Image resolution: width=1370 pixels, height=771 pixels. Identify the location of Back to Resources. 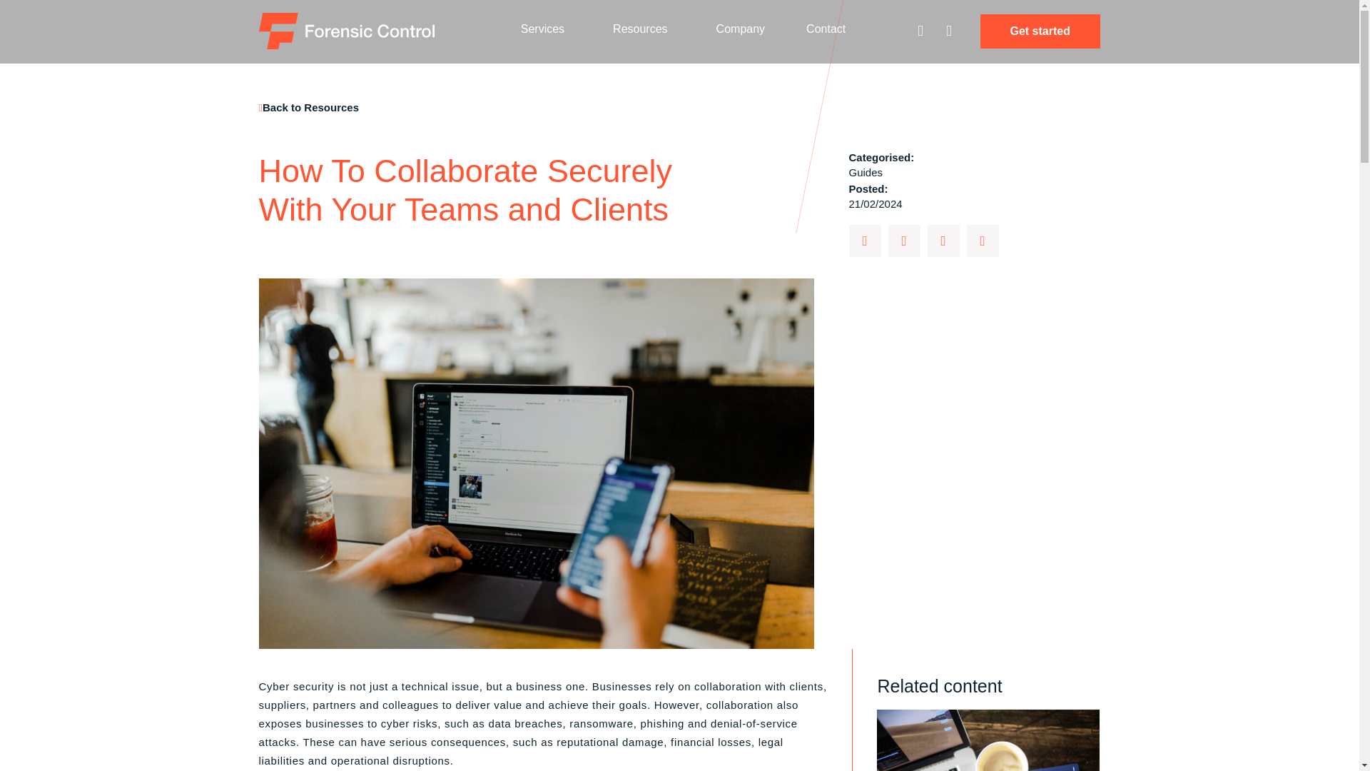
(308, 107).